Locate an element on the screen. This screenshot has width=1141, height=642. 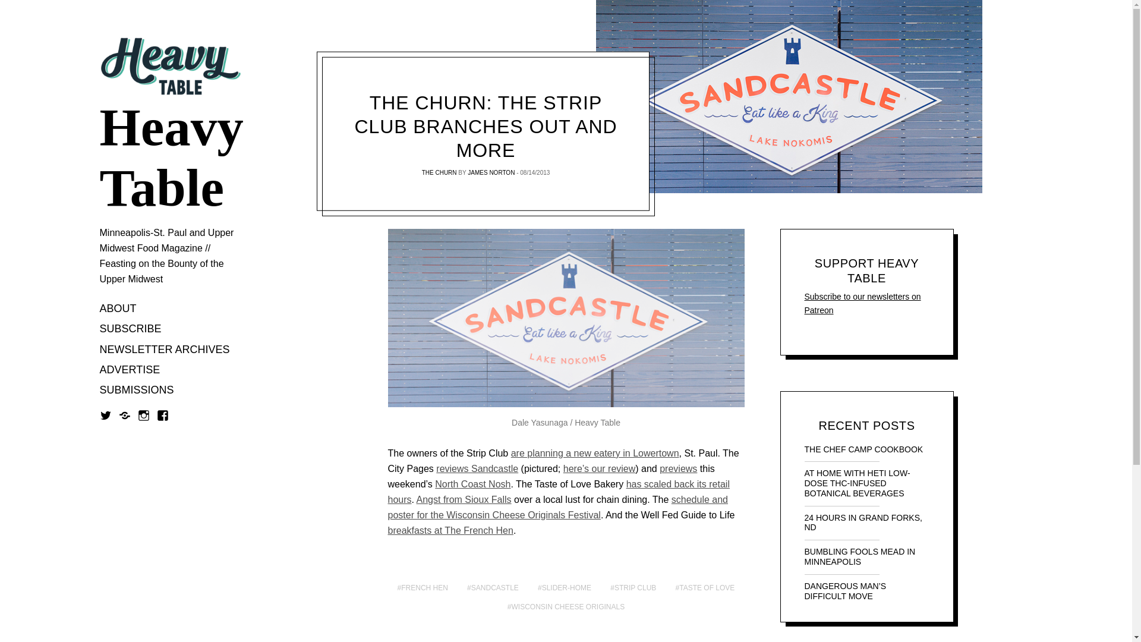
WISCONSIN CHEESE ORIGINALS is located at coordinates (566, 607).